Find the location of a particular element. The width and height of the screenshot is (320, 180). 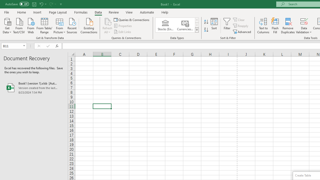

Properties is located at coordinates (123, 26).